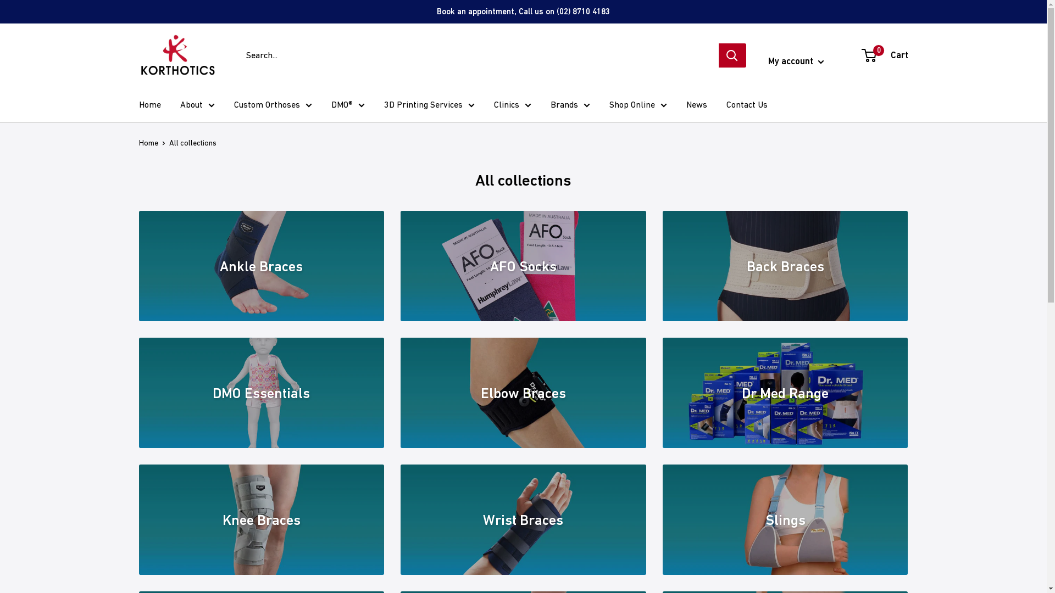 This screenshot has height=593, width=1055. What do you see at coordinates (262, 266) in the screenshot?
I see `Ankle Braces` at bounding box center [262, 266].